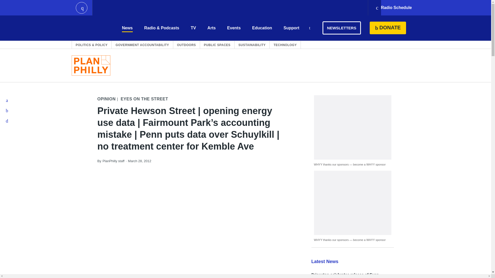 The image size is (495, 278). I want to click on GOVERNMENT ACCOUNTABILITY, so click(142, 45).